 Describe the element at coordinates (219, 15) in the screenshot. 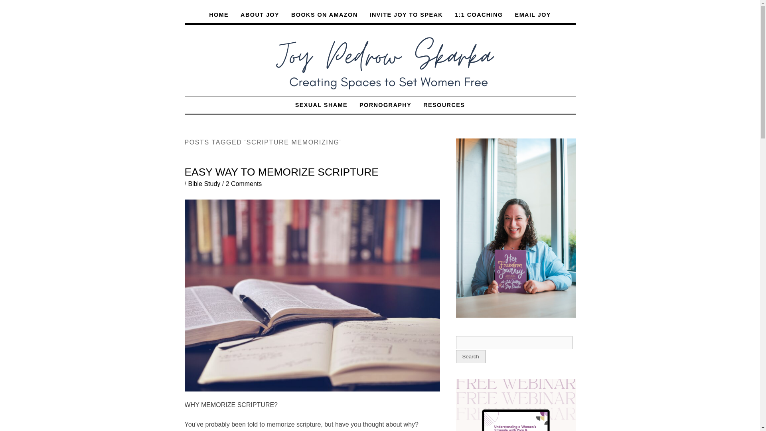

I see `HOME` at that location.